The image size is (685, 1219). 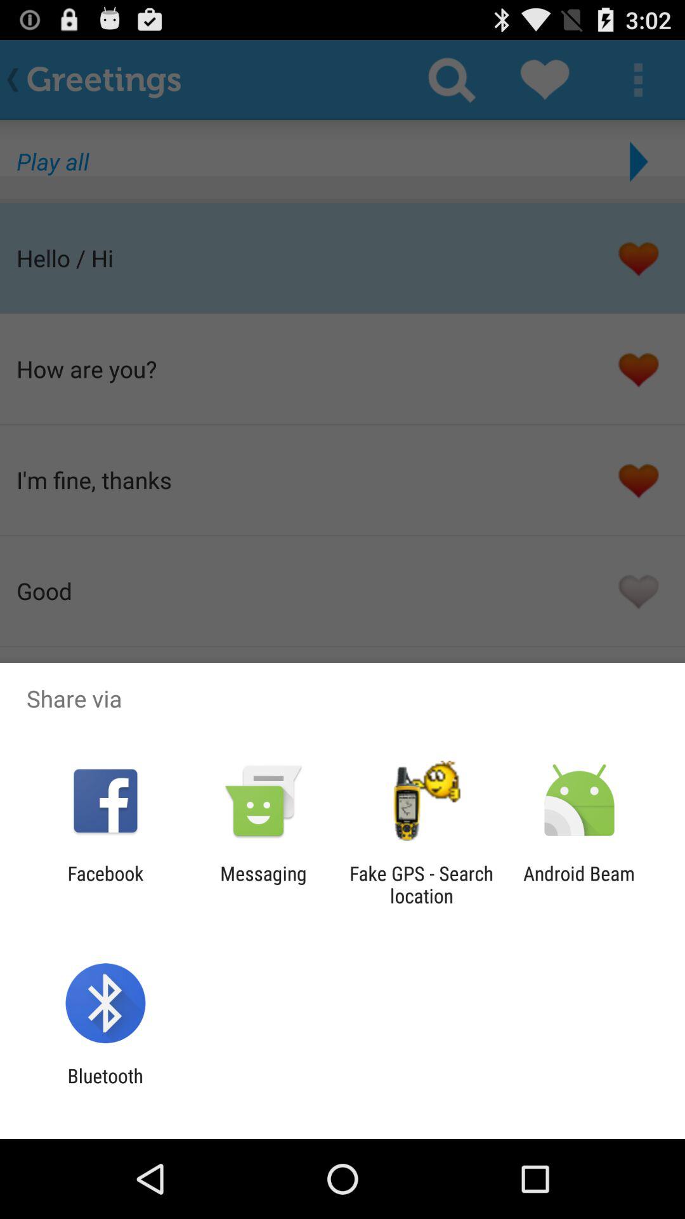 What do you see at coordinates (421, 884) in the screenshot?
I see `turn off the icon to the right of messaging item` at bounding box center [421, 884].